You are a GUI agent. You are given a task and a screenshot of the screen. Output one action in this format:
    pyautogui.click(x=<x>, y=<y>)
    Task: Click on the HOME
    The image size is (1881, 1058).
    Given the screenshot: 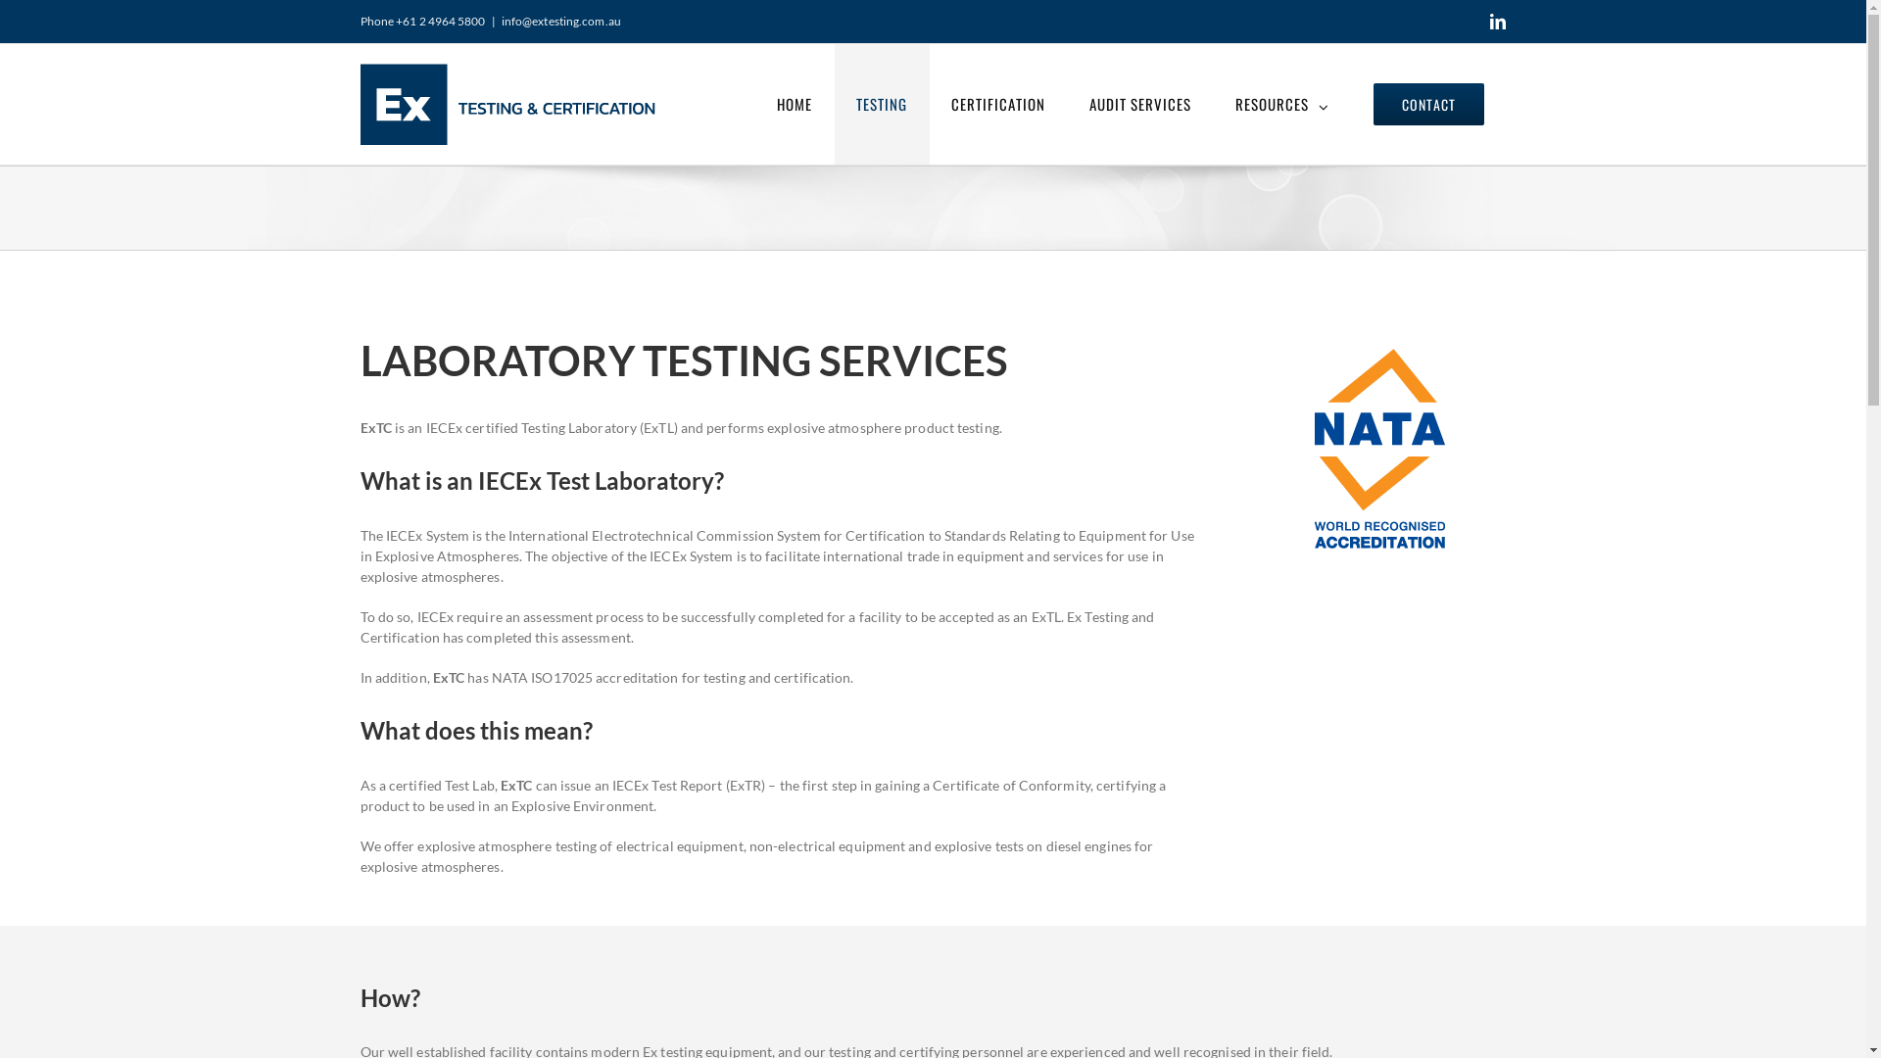 What is the action you would take?
    pyautogui.click(x=794, y=104)
    